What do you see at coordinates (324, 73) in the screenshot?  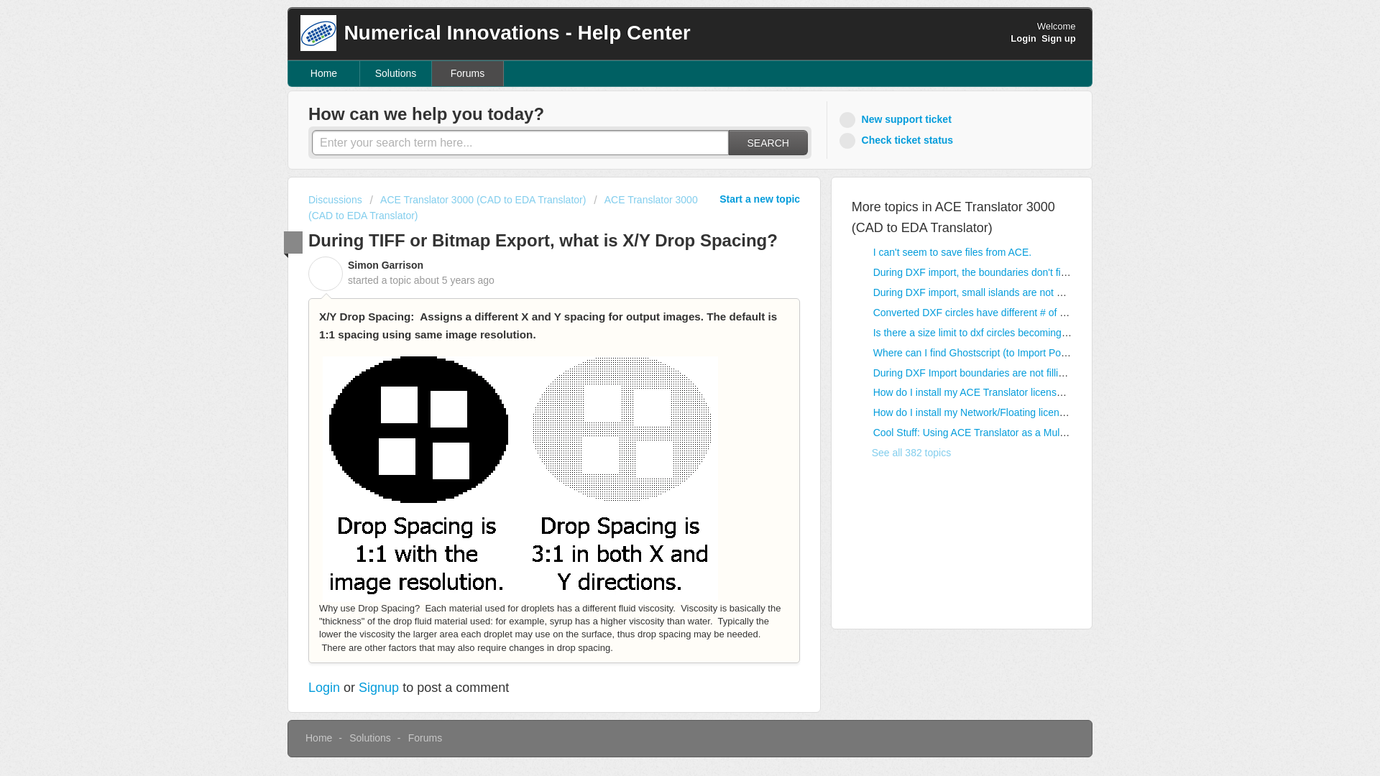 I see `Home` at bounding box center [324, 73].